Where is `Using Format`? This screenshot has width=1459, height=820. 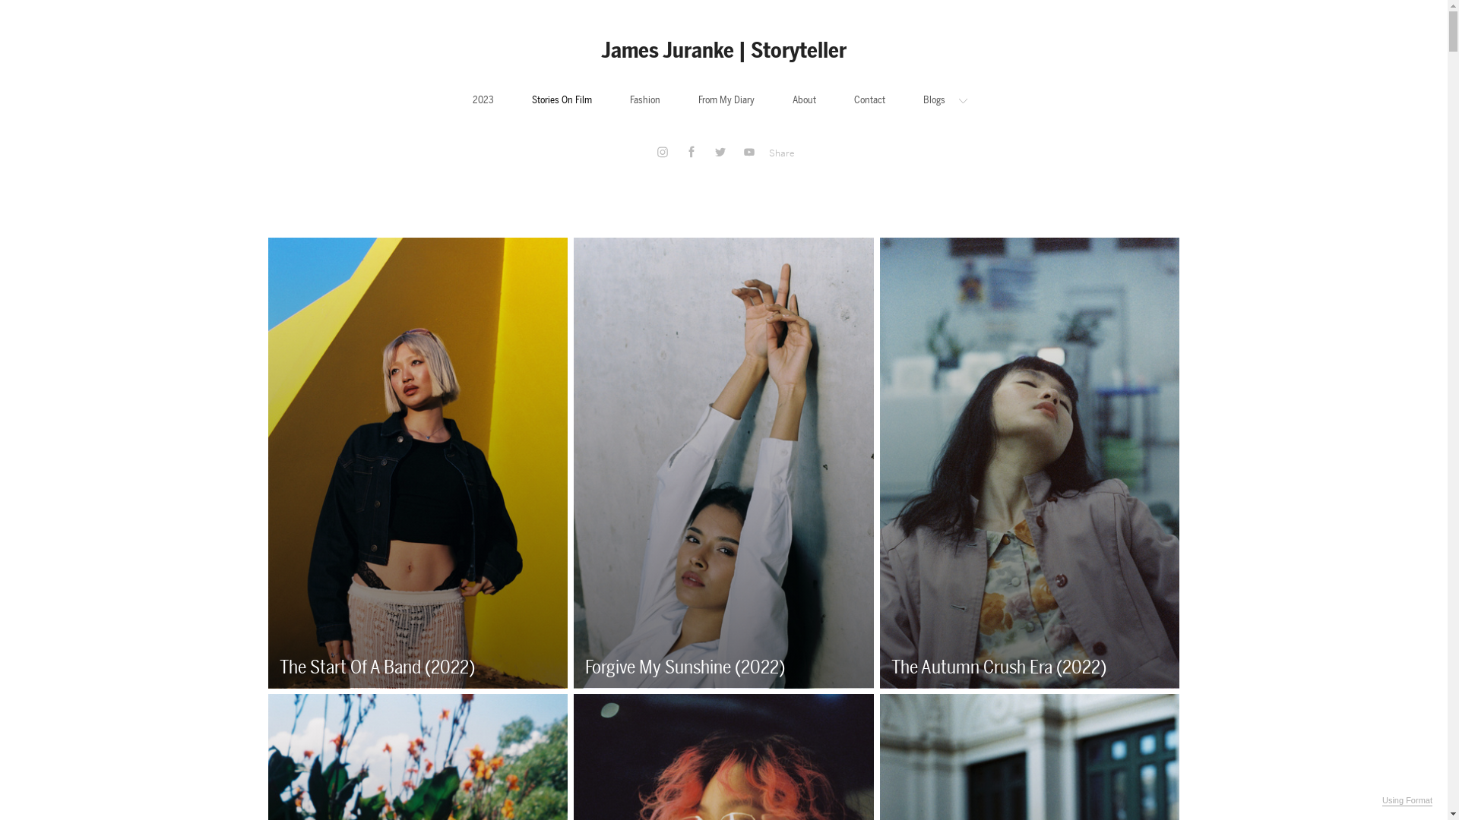 Using Format is located at coordinates (1407, 801).